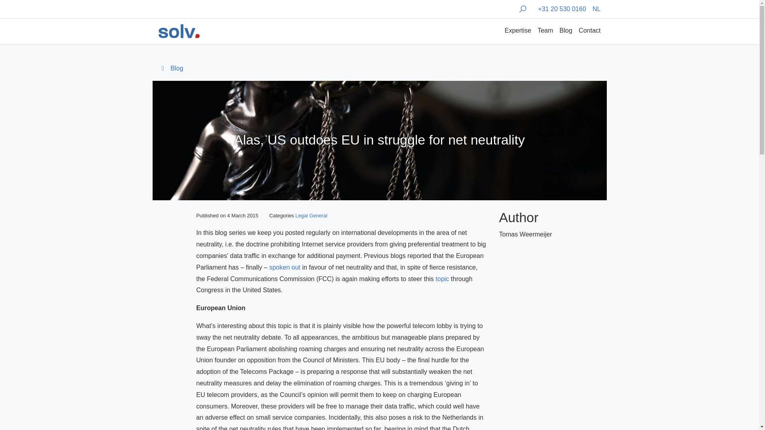 Image resolution: width=765 pixels, height=430 pixels. What do you see at coordinates (442, 279) in the screenshot?
I see `topic` at bounding box center [442, 279].